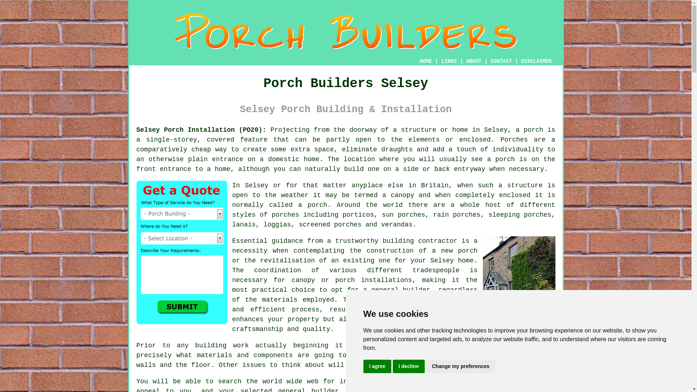  Describe the element at coordinates (461, 367) in the screenshot. I see `Change my preferences` at that location.